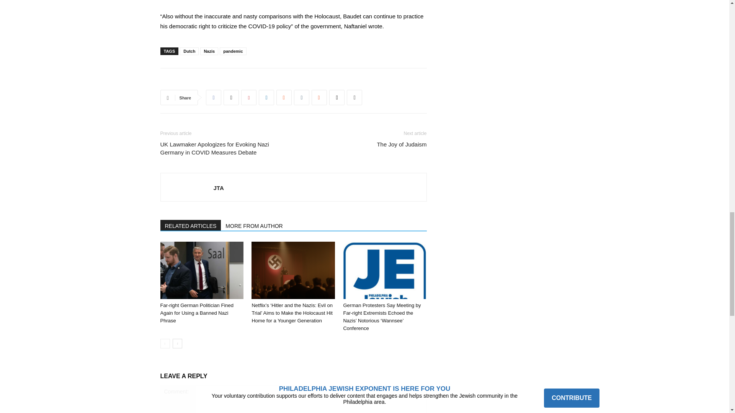 This screenshot has height=413, width=735. I want to click on bottomFacebookLike, so click(217, 80).